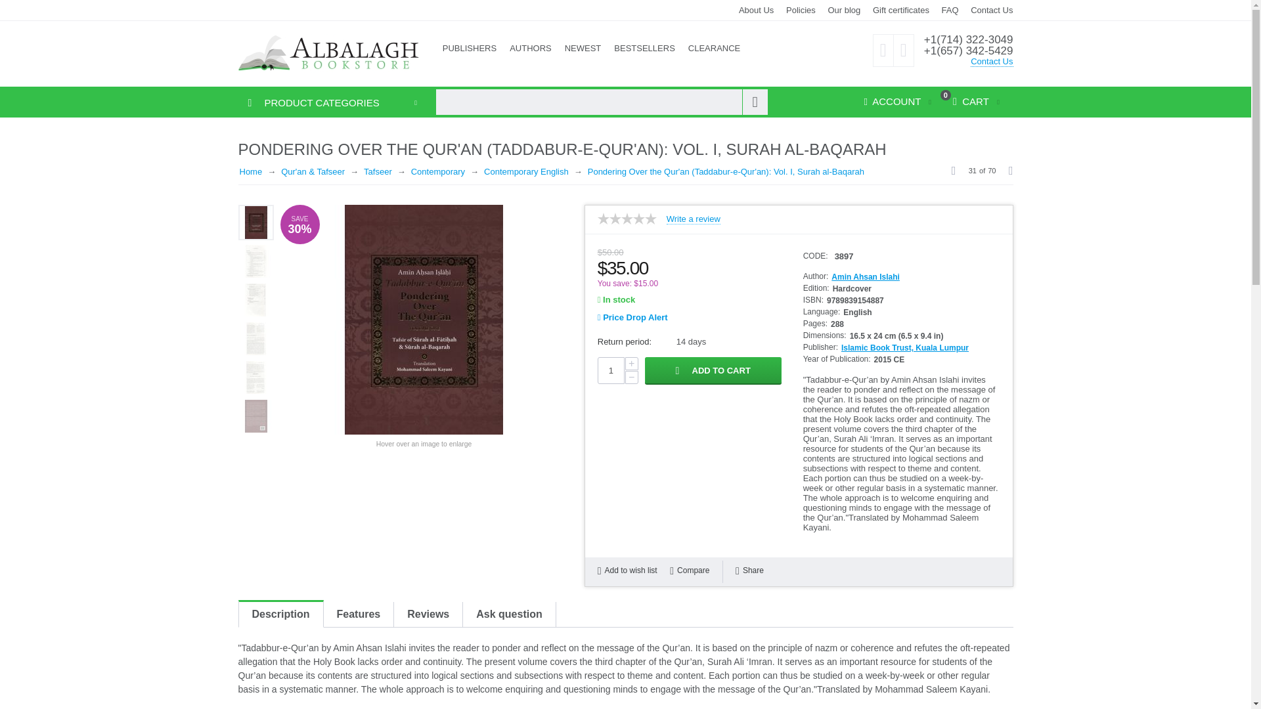  I want to click on BESTSELLERS, so click(645, 49).